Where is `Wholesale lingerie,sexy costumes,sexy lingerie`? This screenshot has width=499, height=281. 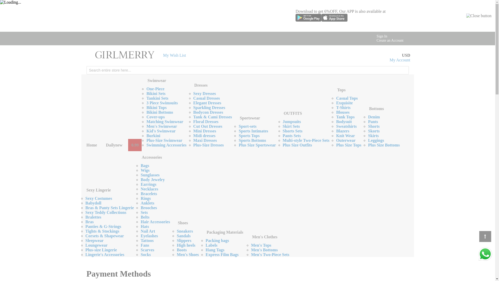 Wholesale lingerie,sexy costumes,sexy lingerie is located at coordinates (125, 55).